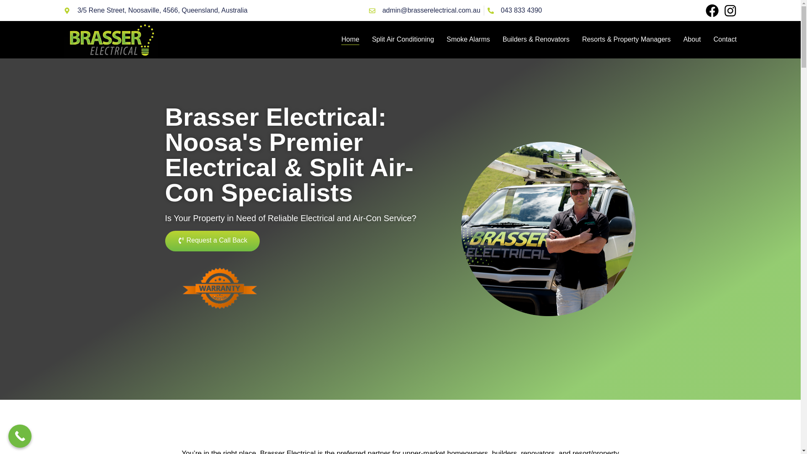  What do you see at coordinates (514, 10) in the screenshot?
I see `043 833 4390` at bounding box center [514, 10].